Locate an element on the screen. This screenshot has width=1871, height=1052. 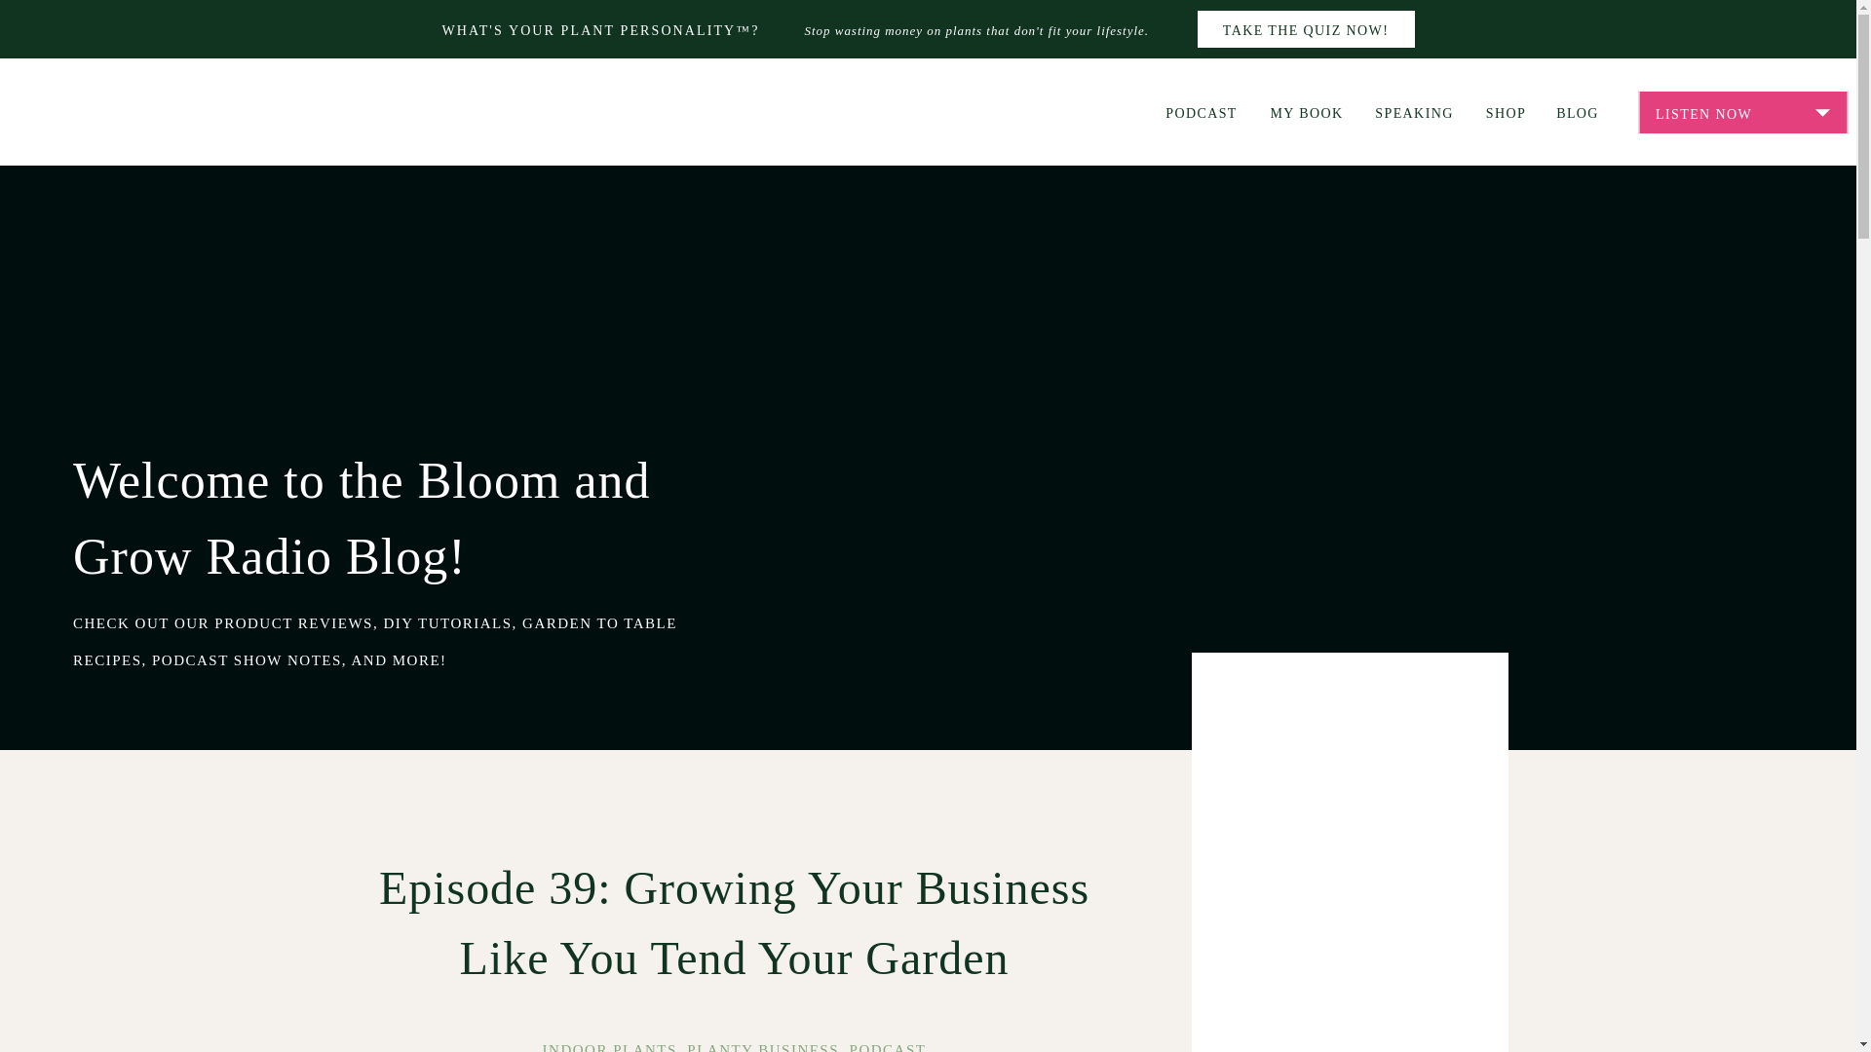
LISTEN NOW is located at coordinates (1742, 113).